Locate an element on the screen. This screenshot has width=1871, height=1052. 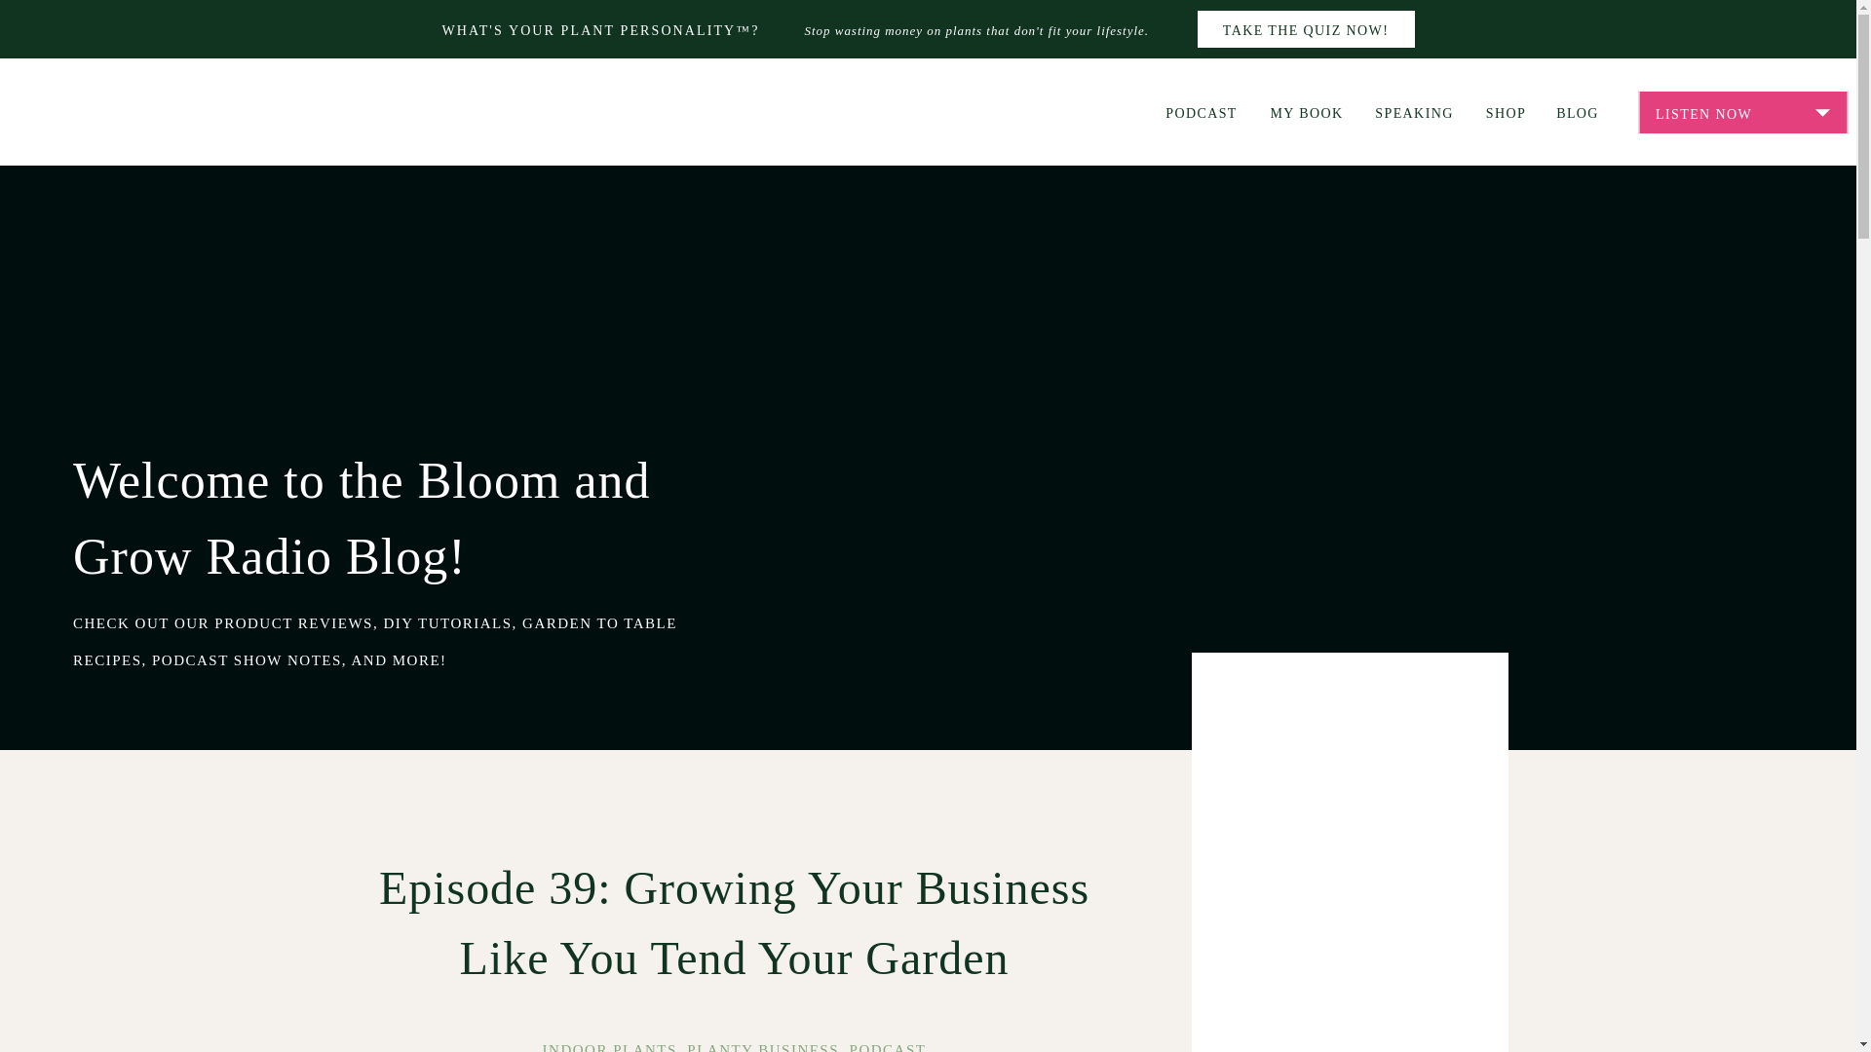
LISTEN NOW is located at coordinates (1742, 113).